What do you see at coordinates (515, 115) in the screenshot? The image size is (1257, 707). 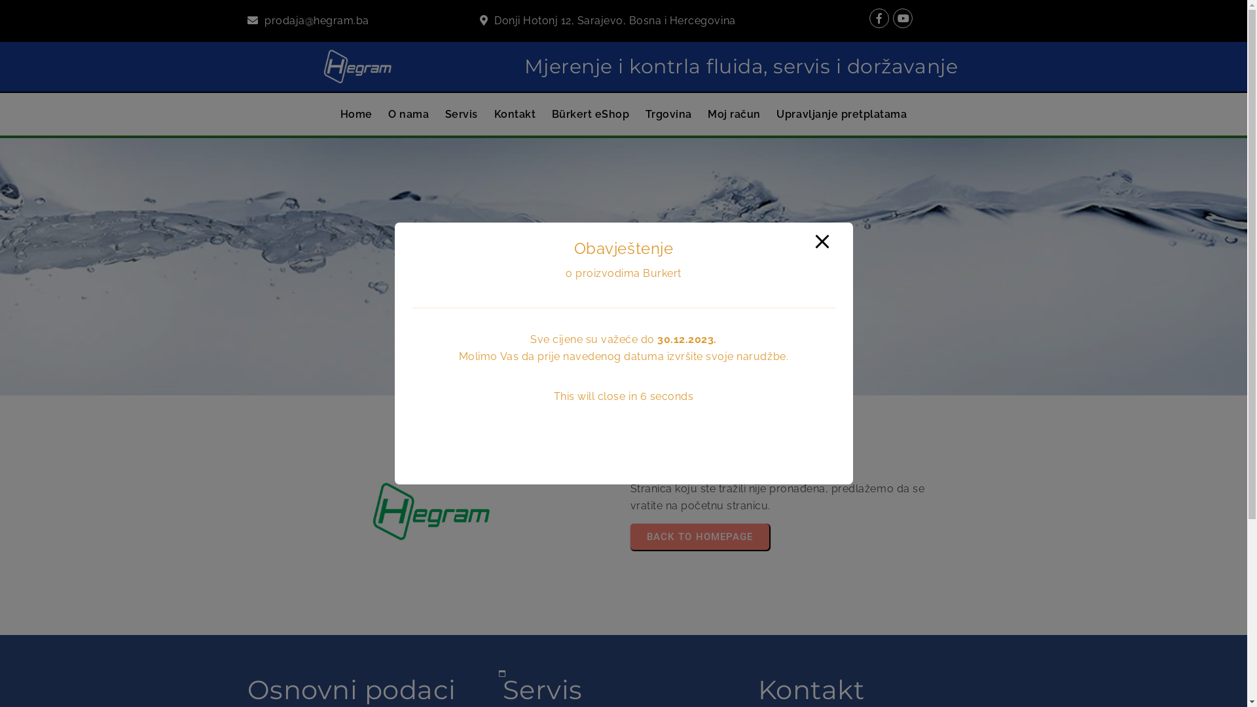 I see `Kontakt` at bounding box center [515, 115].